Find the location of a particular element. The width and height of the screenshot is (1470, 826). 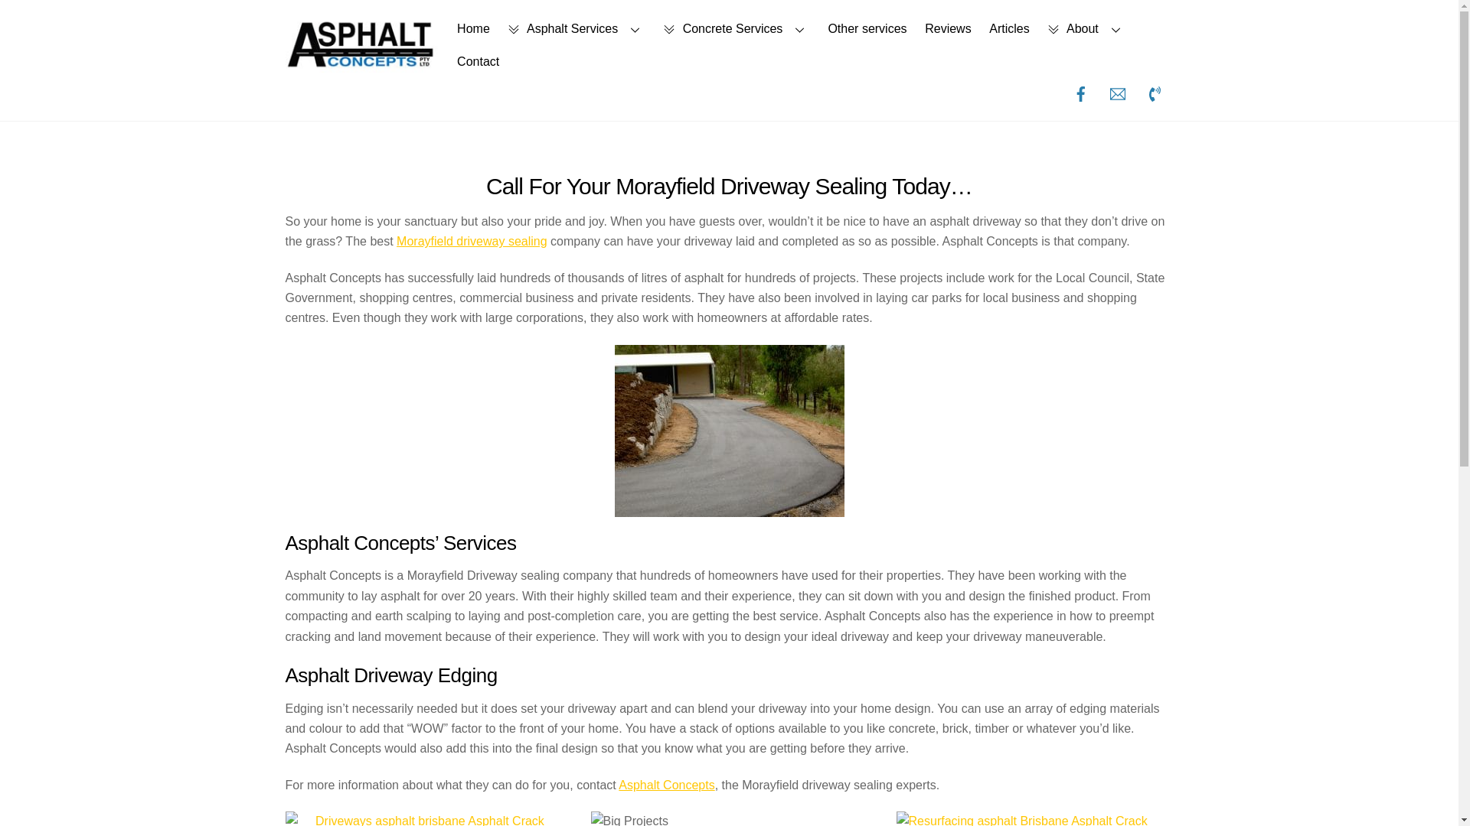

Resurfacing is located at coordinates (1035, 818).